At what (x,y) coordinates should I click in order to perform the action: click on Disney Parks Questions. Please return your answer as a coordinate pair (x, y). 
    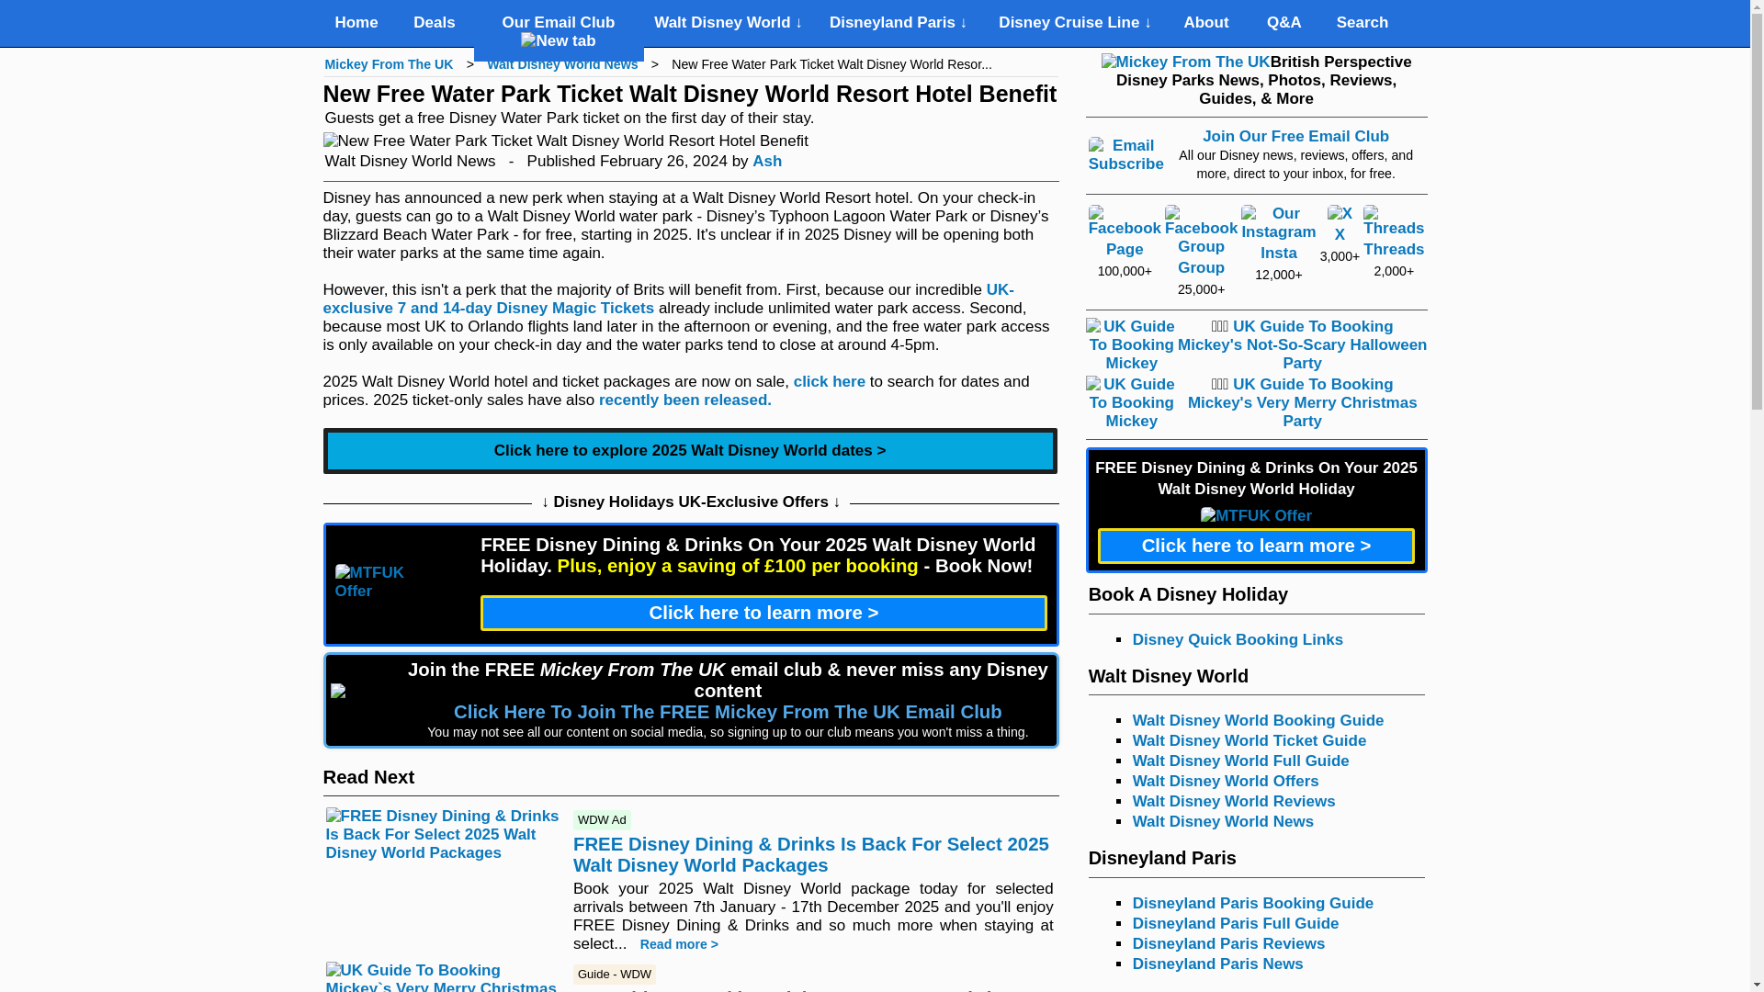
    Looking at the image, I should click on (1284, 23).